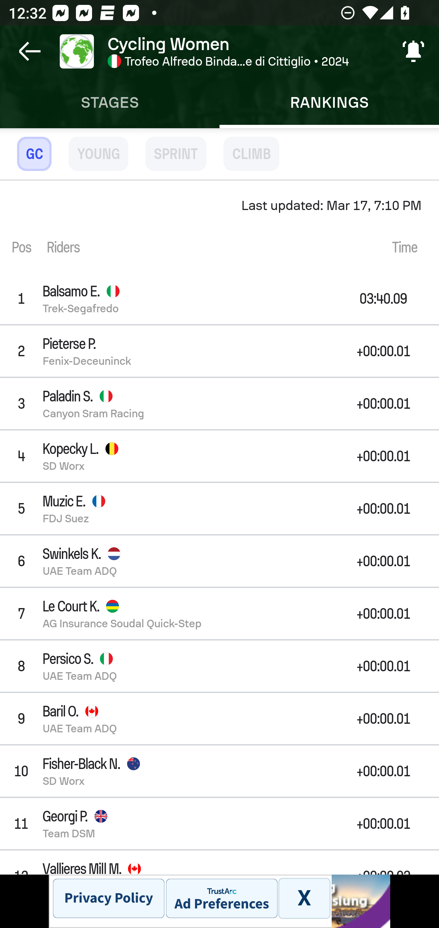  Describe the element at coordinates (220, 509) in the screenshot. I see `5 Muzic E. FDJ Suez +00:00.01` at that location.